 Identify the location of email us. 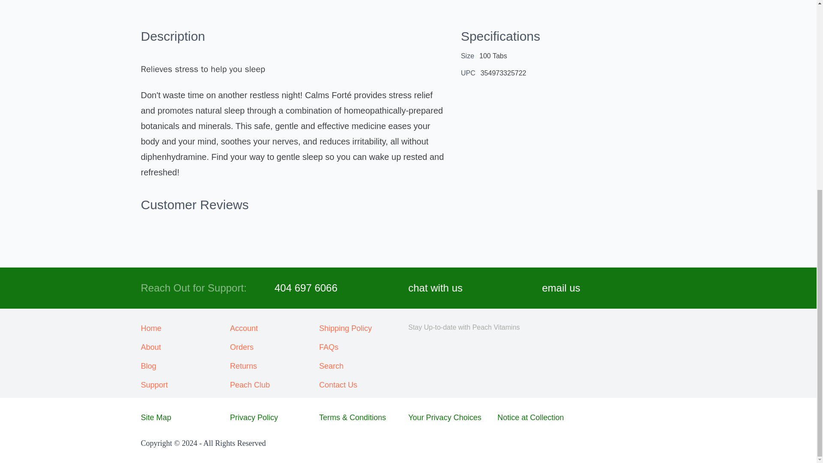
(561, 288).